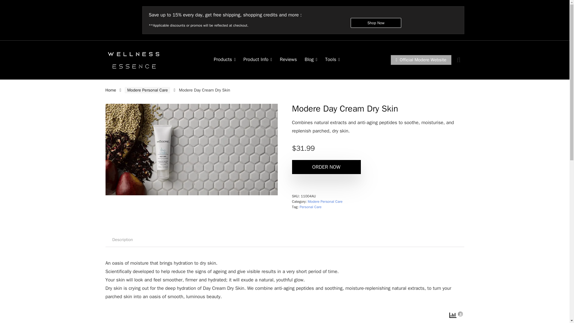  I want to click on ORDER NOW, so click(326, 167).